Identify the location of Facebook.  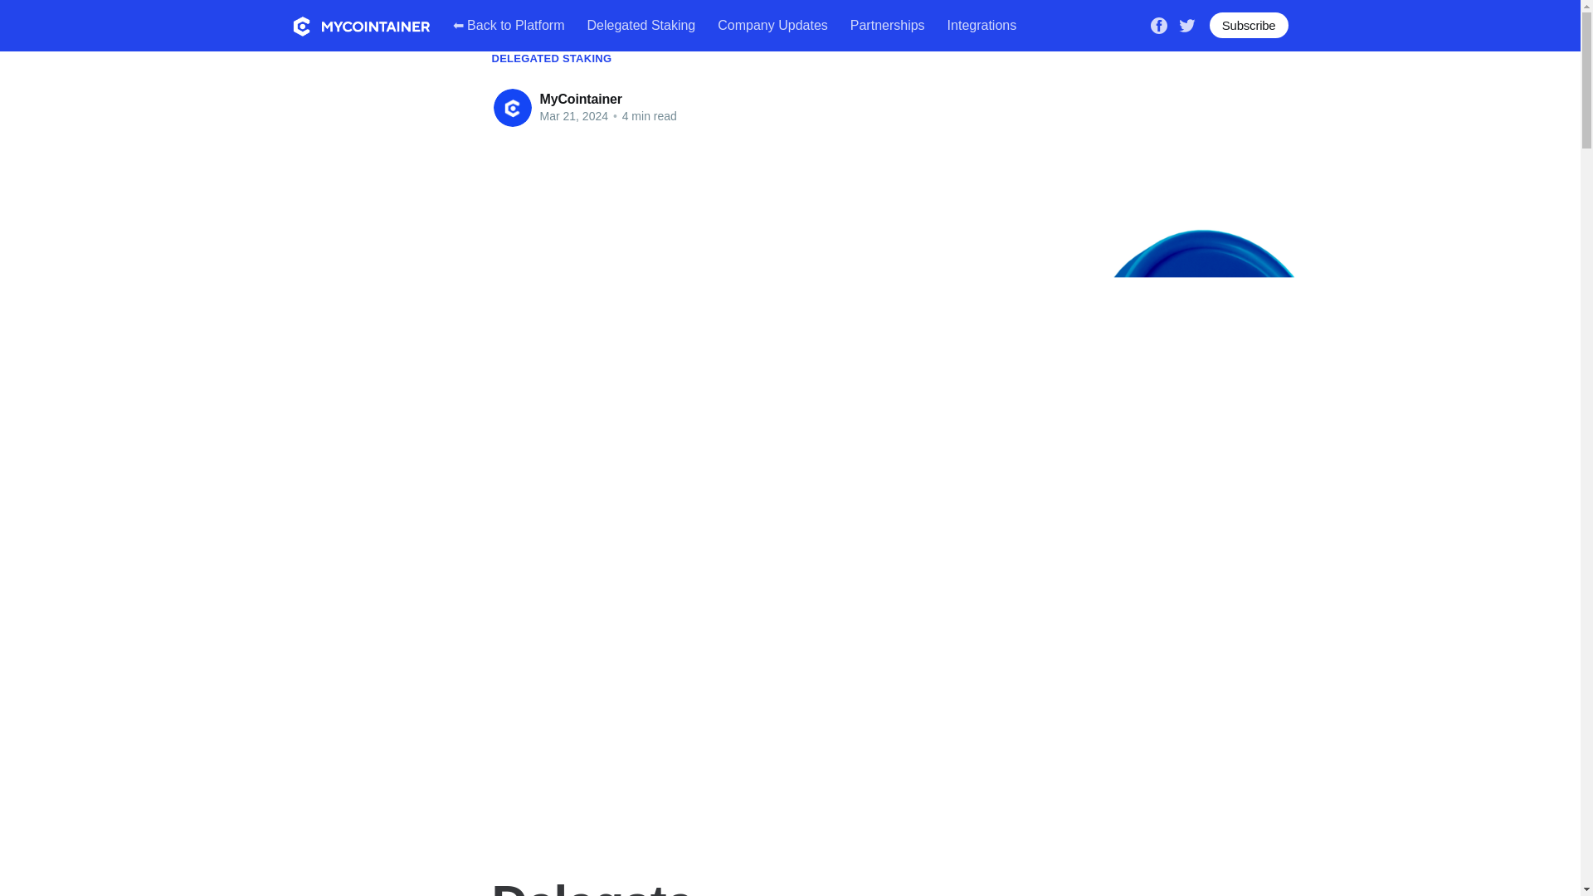
(1158, 23).